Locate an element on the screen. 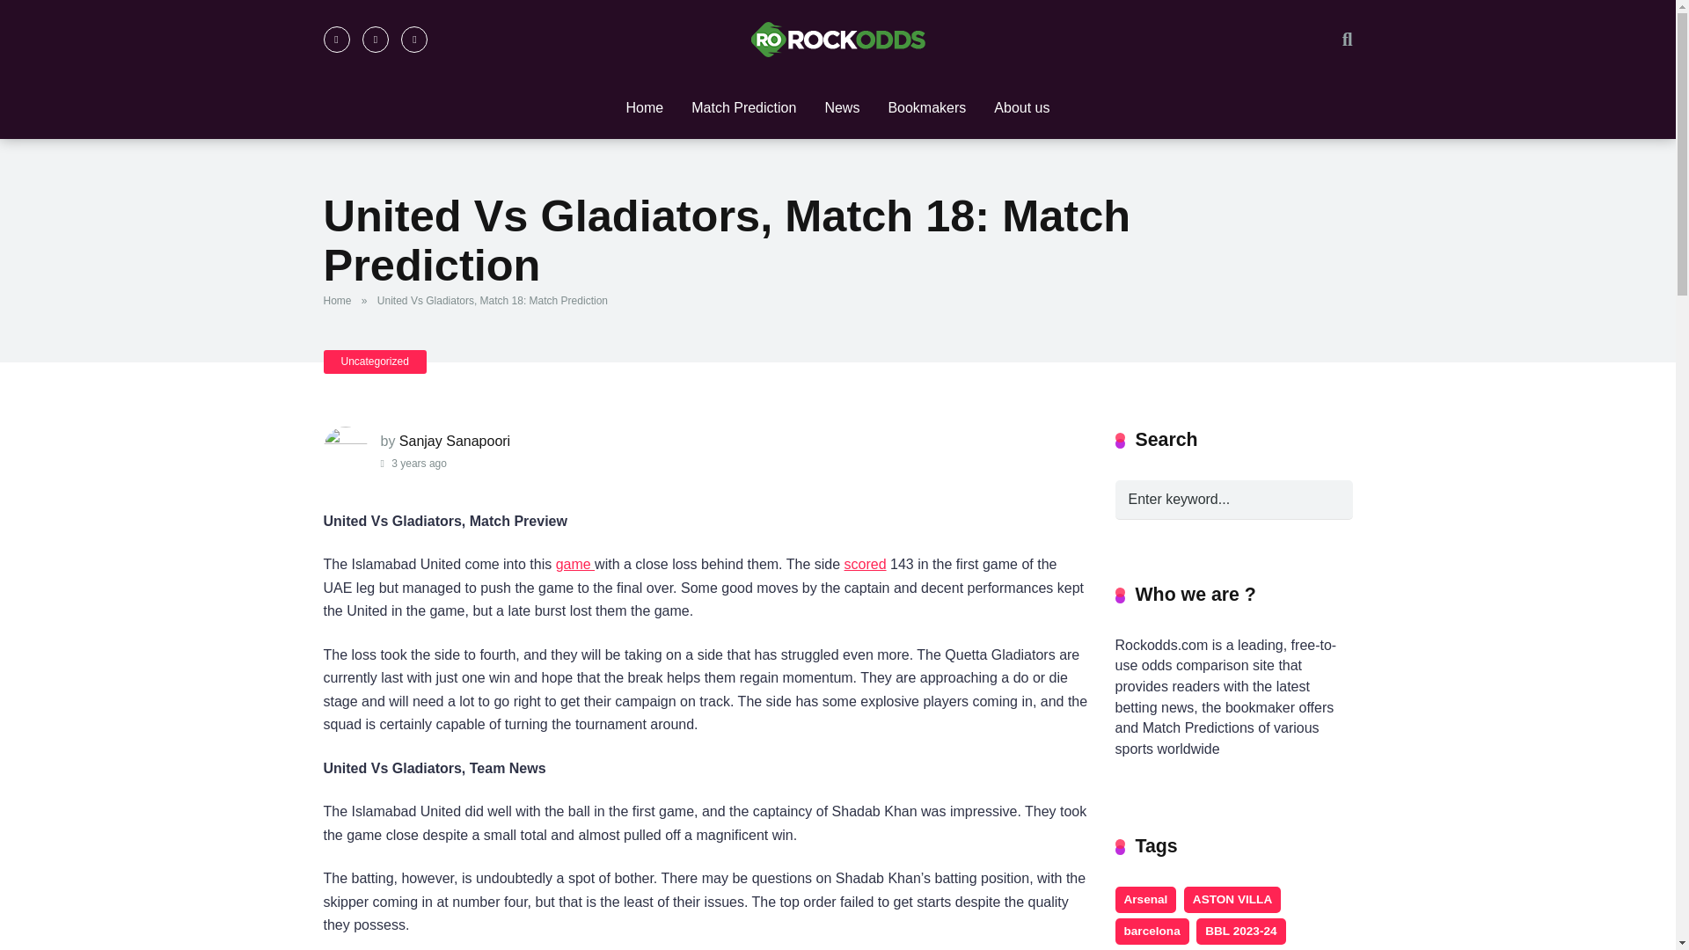  ASTON VILLA is located at coordinates (1232, 899).